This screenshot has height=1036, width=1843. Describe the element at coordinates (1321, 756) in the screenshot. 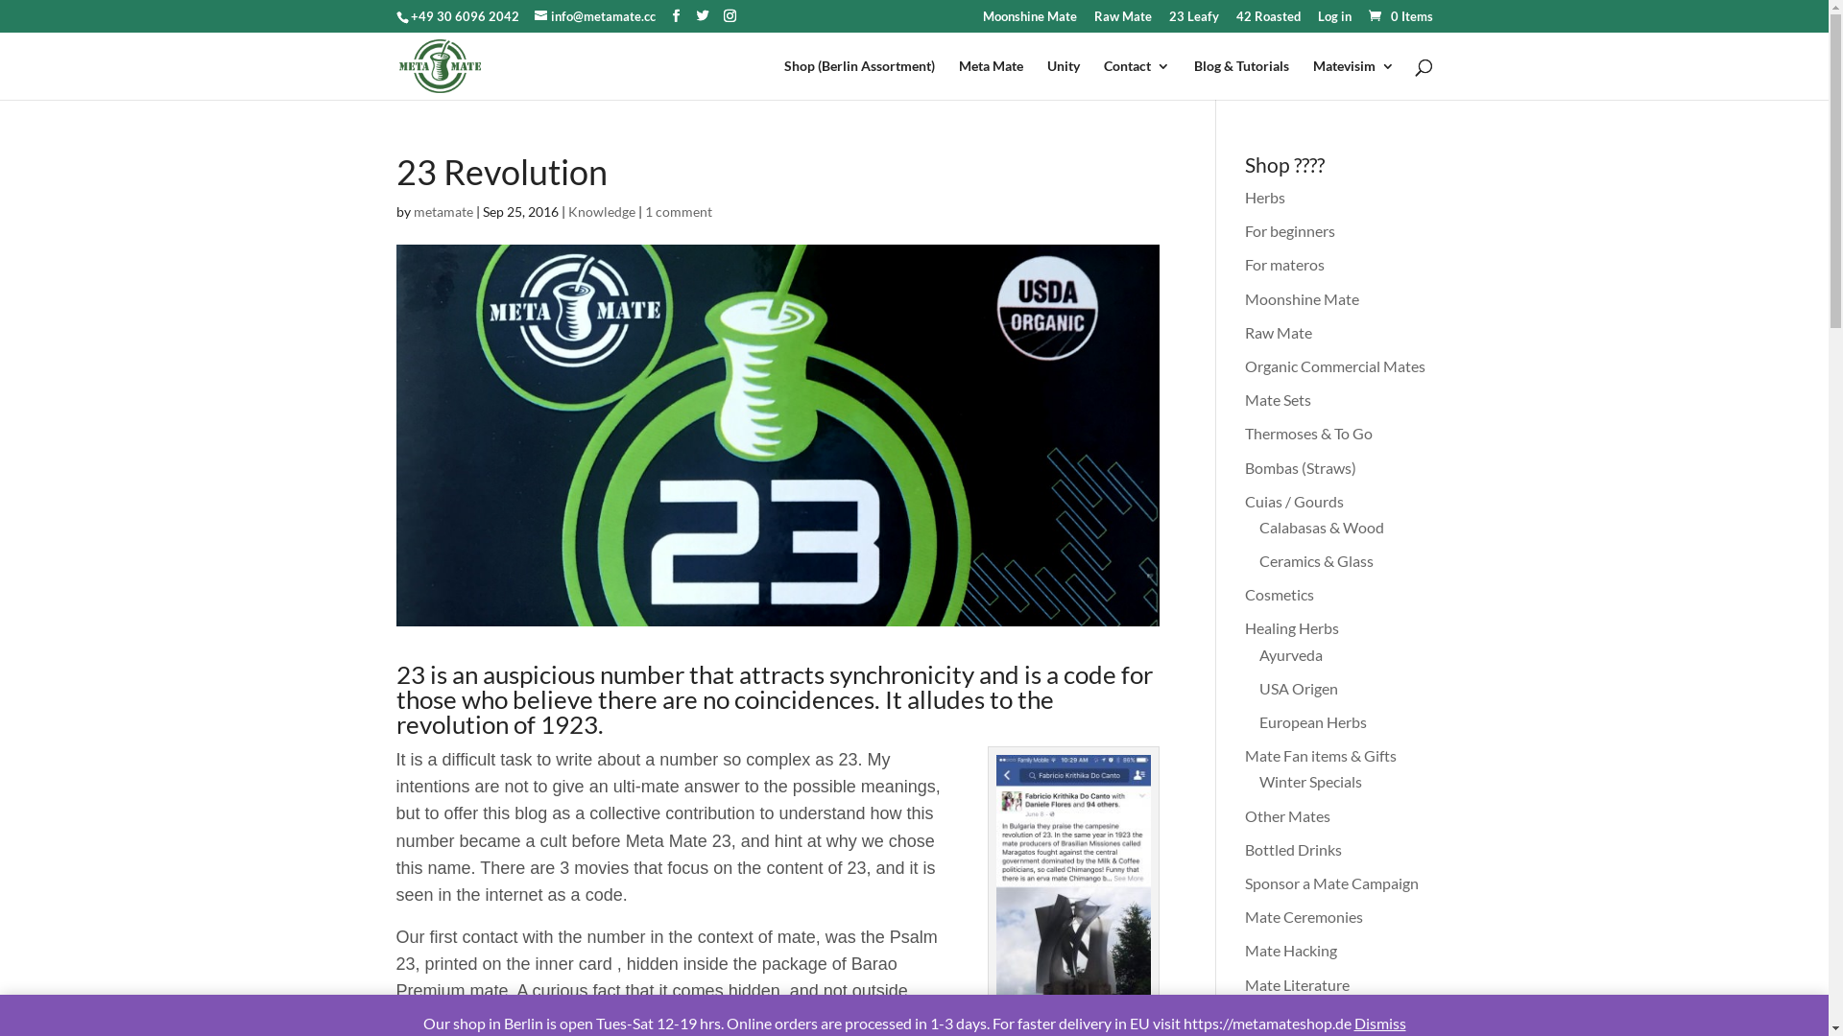

I see `Mate Fan items & Gifts` at that location.